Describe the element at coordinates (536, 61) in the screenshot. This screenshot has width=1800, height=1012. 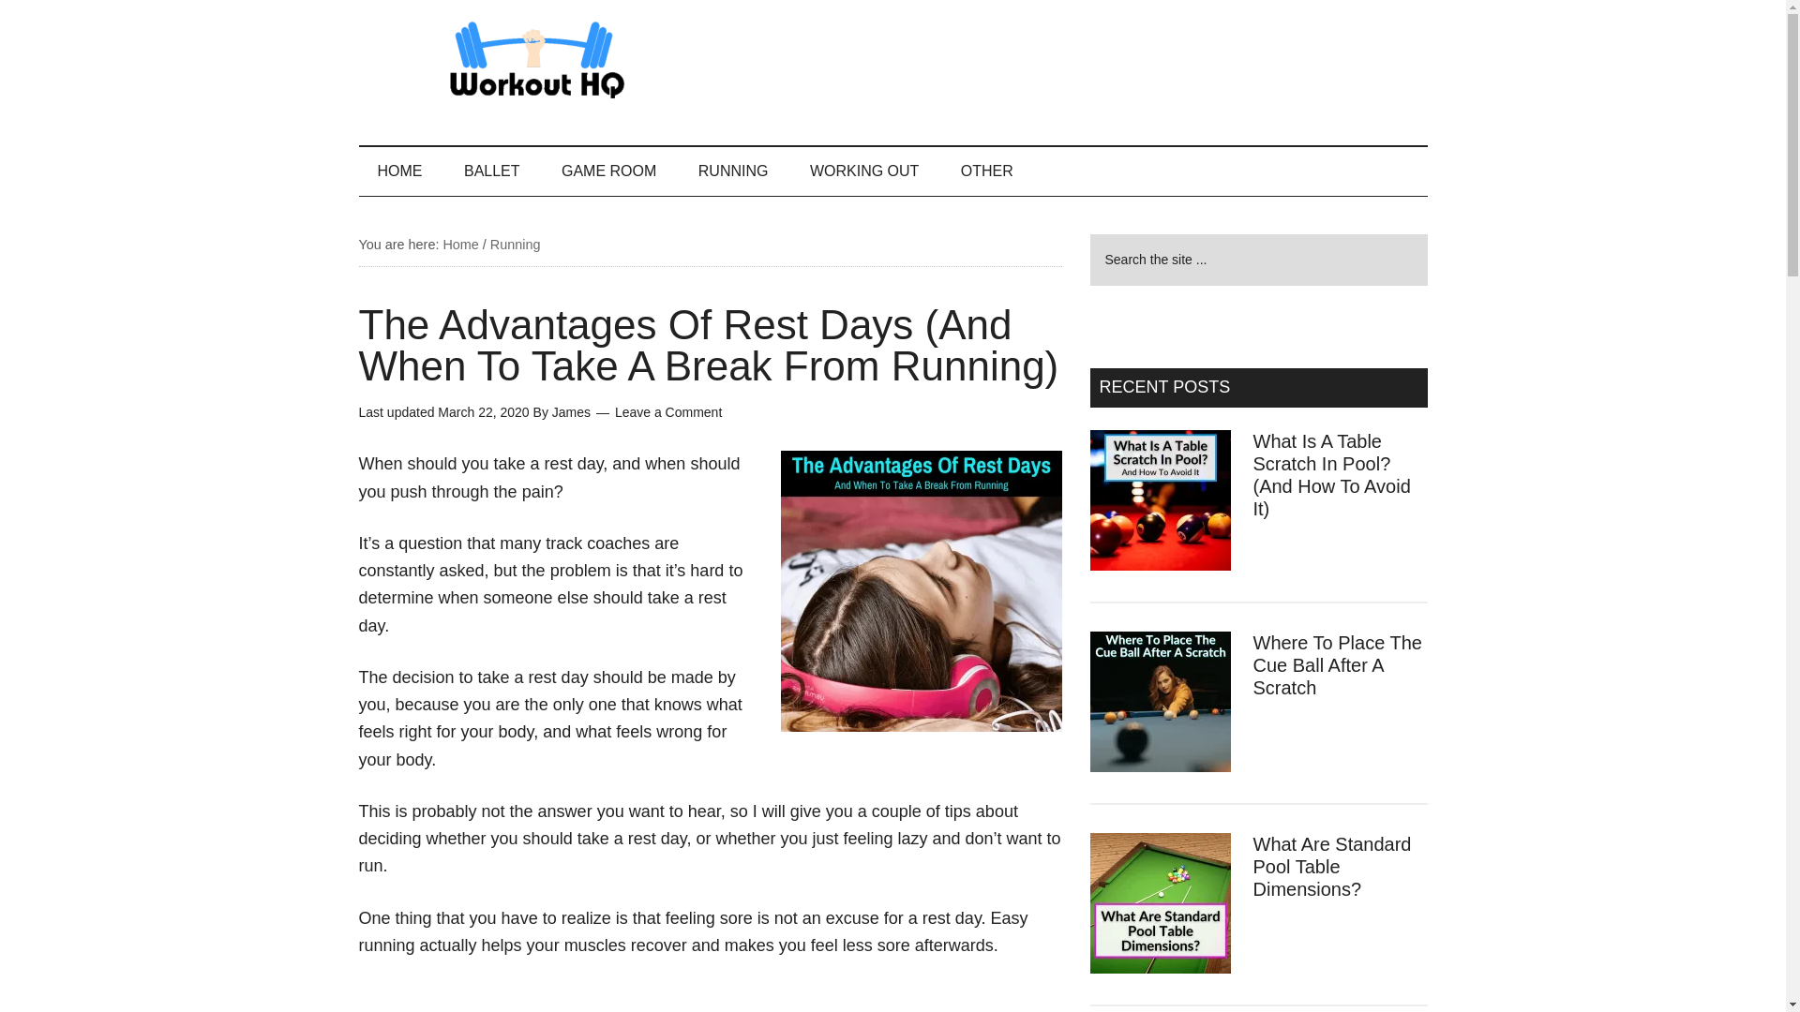
I see `Workout HQ` at that location.